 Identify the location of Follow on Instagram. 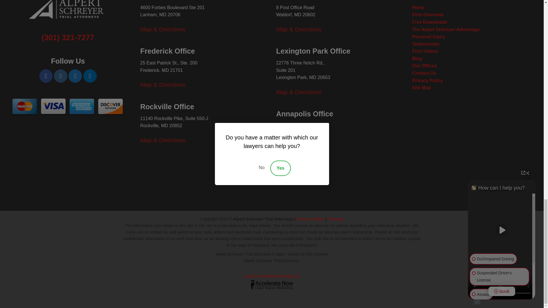
(61, 76).